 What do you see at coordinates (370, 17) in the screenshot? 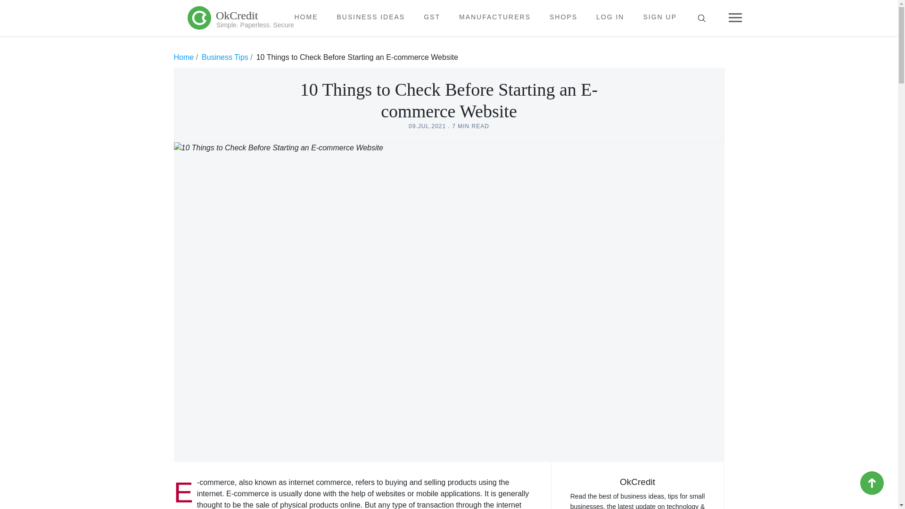
I see `SHOPS` at bounding box center [370, 17].